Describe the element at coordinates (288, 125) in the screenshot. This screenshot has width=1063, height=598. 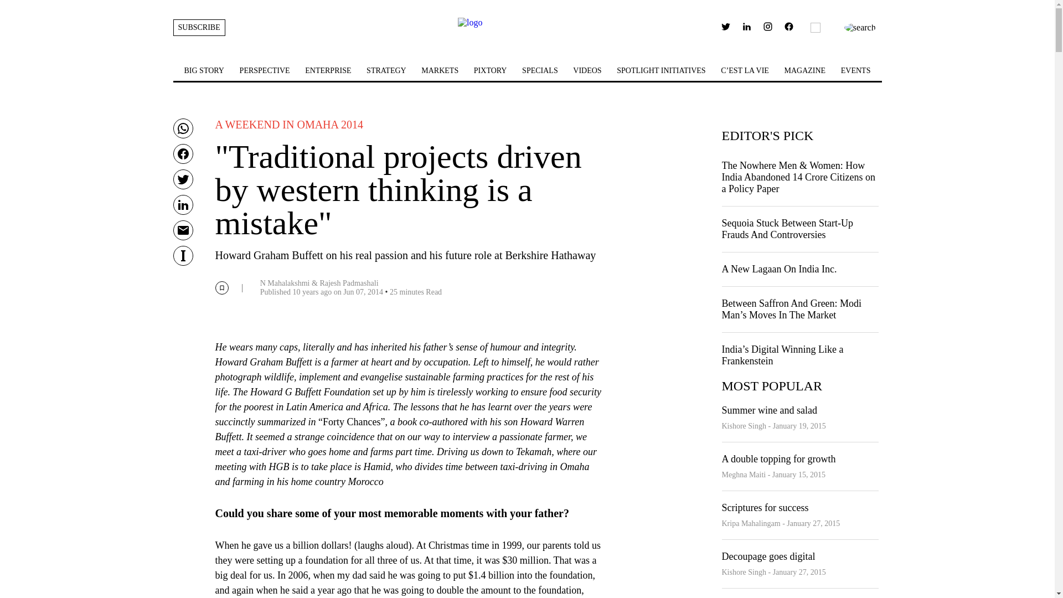
I see `A WEEKEND IN OMAHA 2014` at that location.